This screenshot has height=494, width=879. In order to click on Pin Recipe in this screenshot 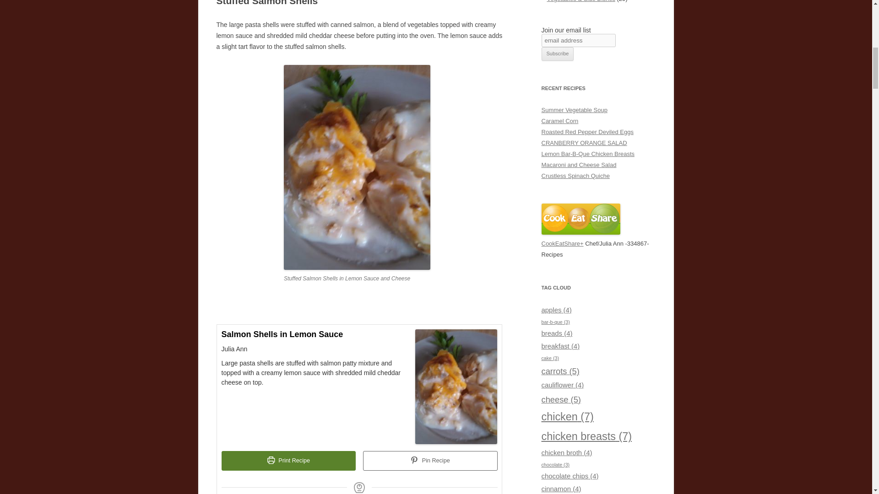, I will do `click(430, 461)`.